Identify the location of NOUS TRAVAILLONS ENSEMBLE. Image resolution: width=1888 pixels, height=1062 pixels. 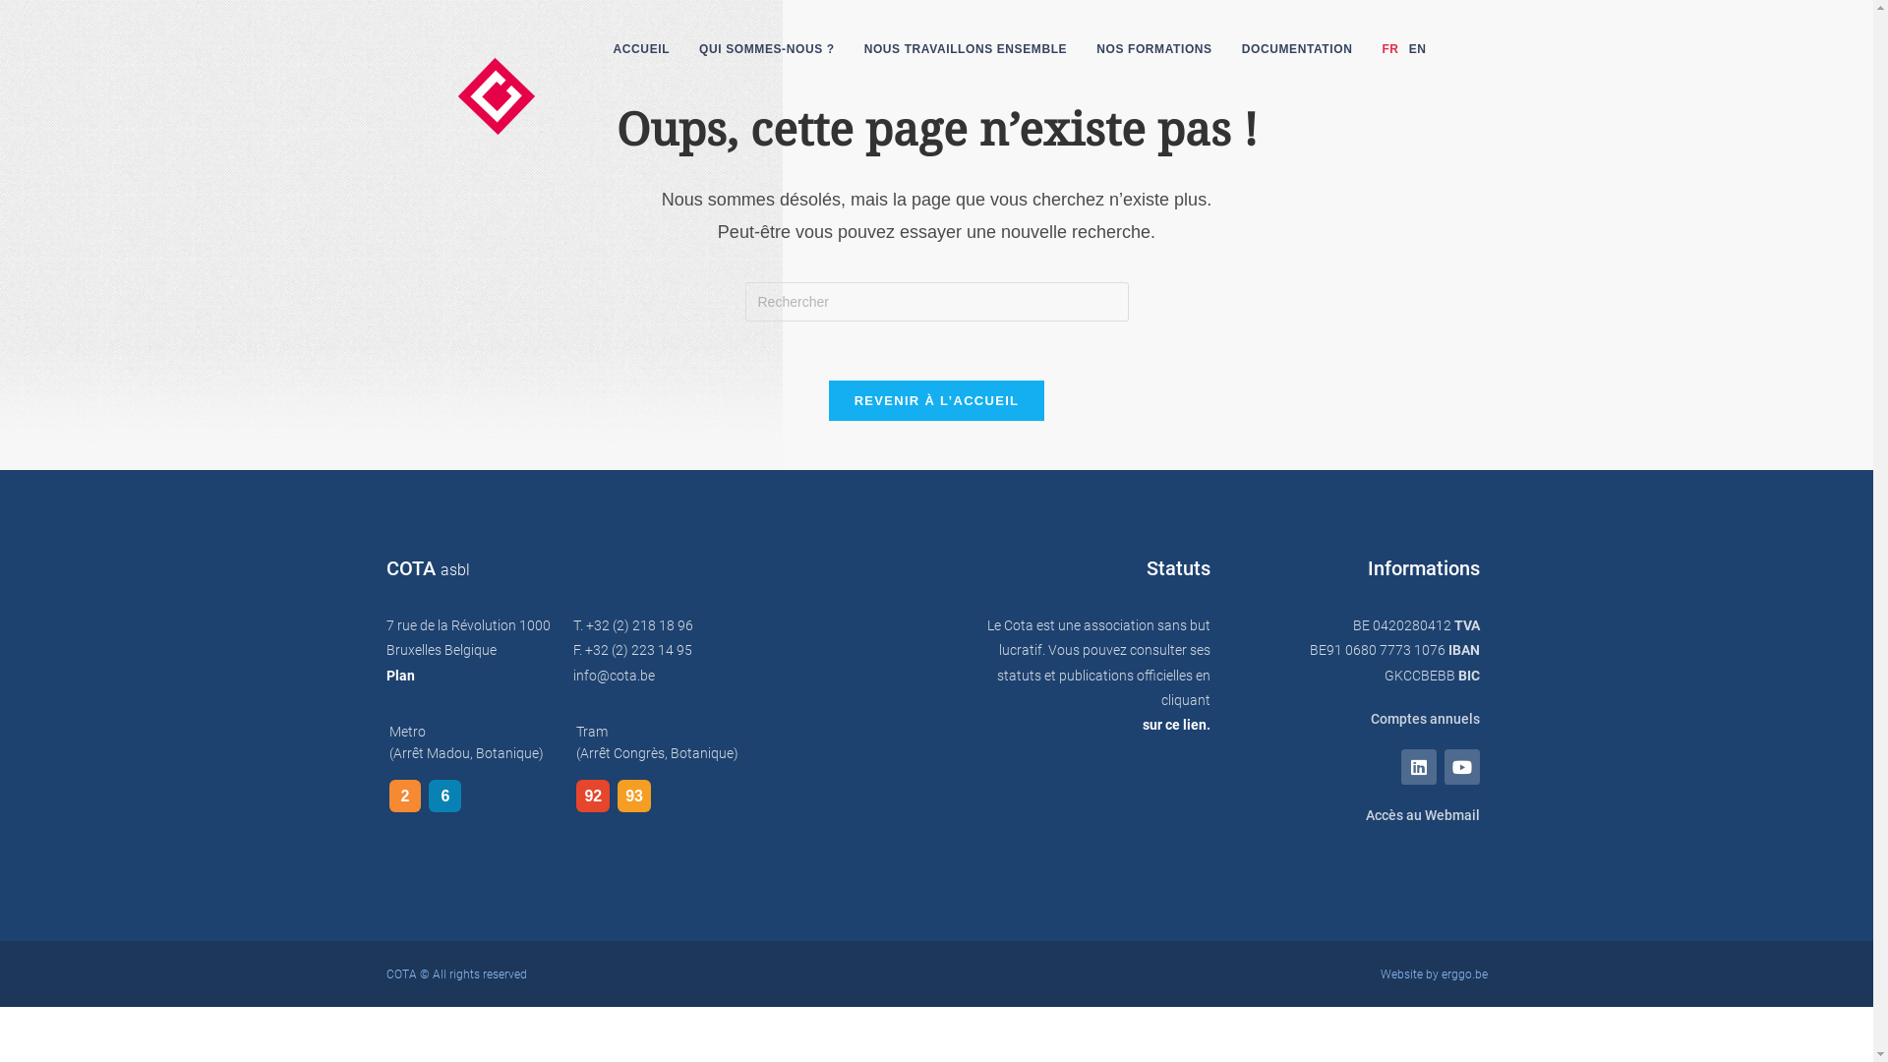
(966, 49).